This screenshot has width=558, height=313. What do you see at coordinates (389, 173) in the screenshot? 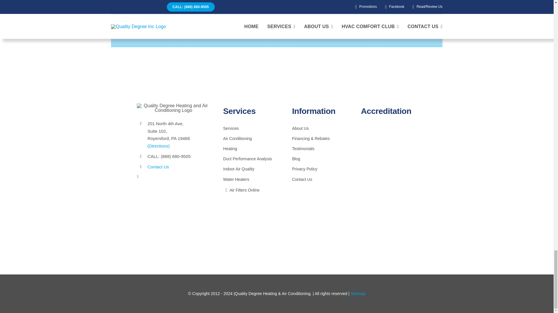
I see `lennox-premier-dealer` at bounding box center [389, 173].